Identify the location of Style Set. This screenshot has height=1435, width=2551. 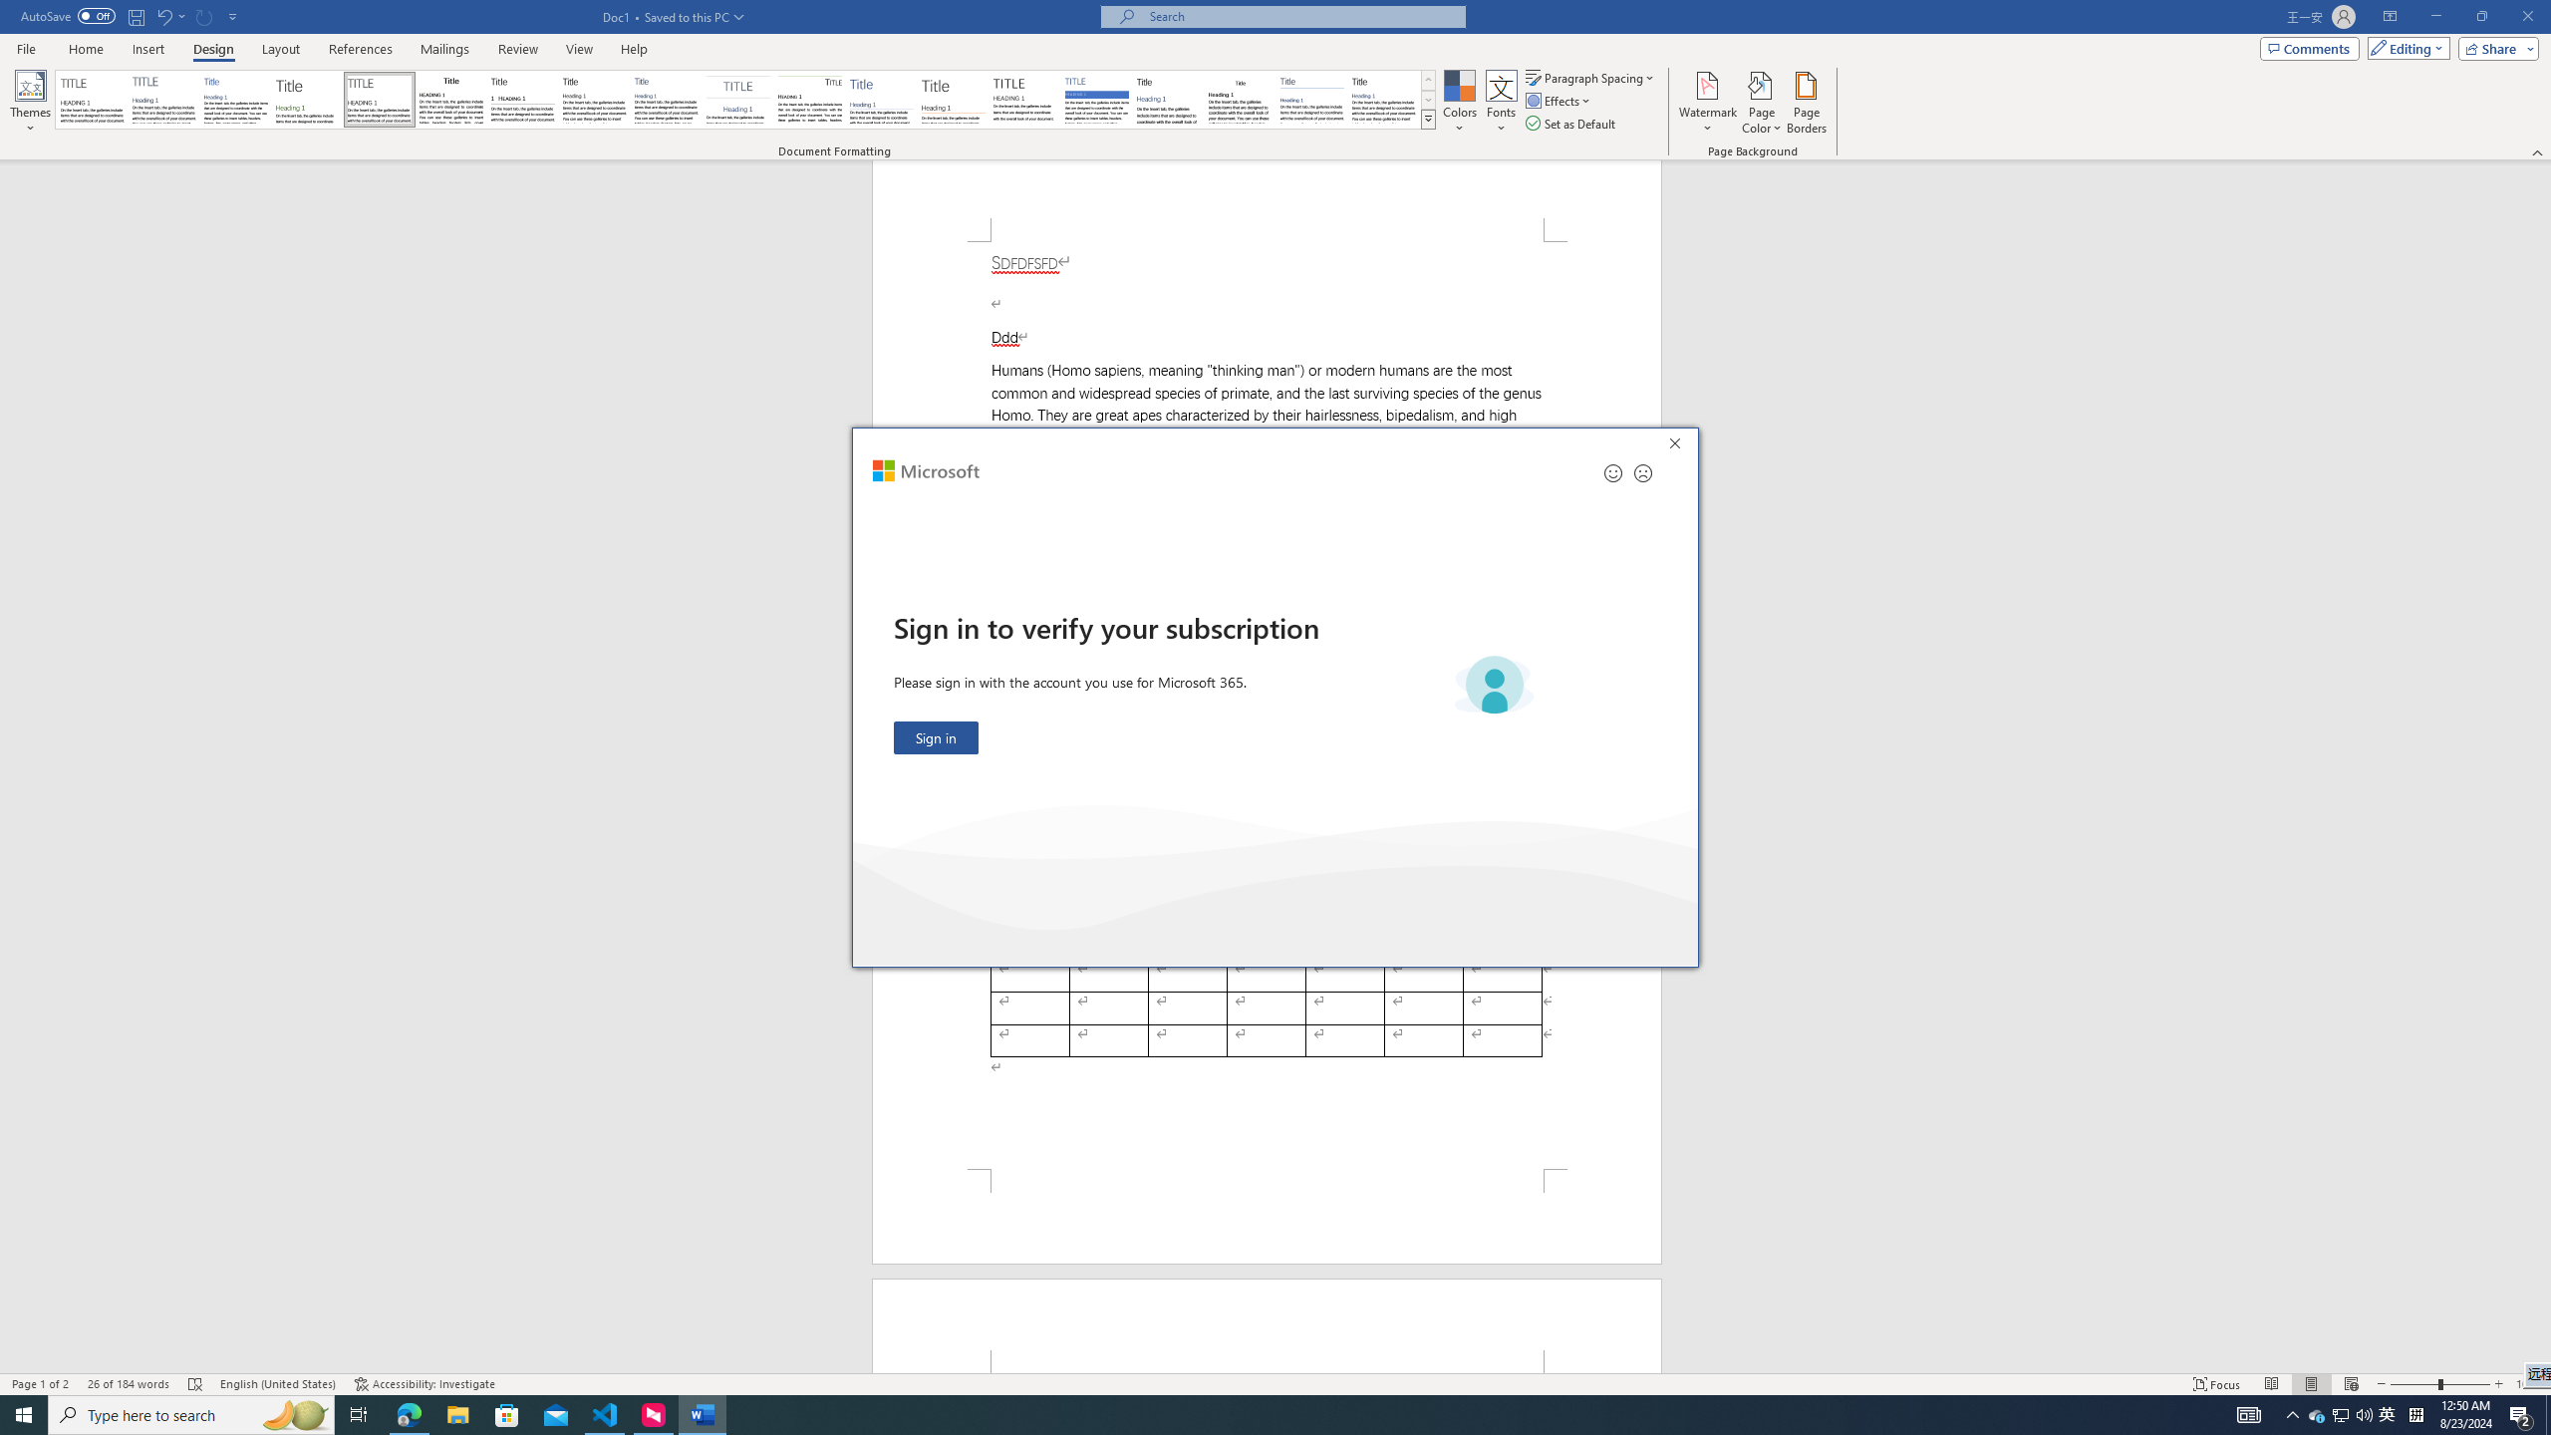
(1428, 119).